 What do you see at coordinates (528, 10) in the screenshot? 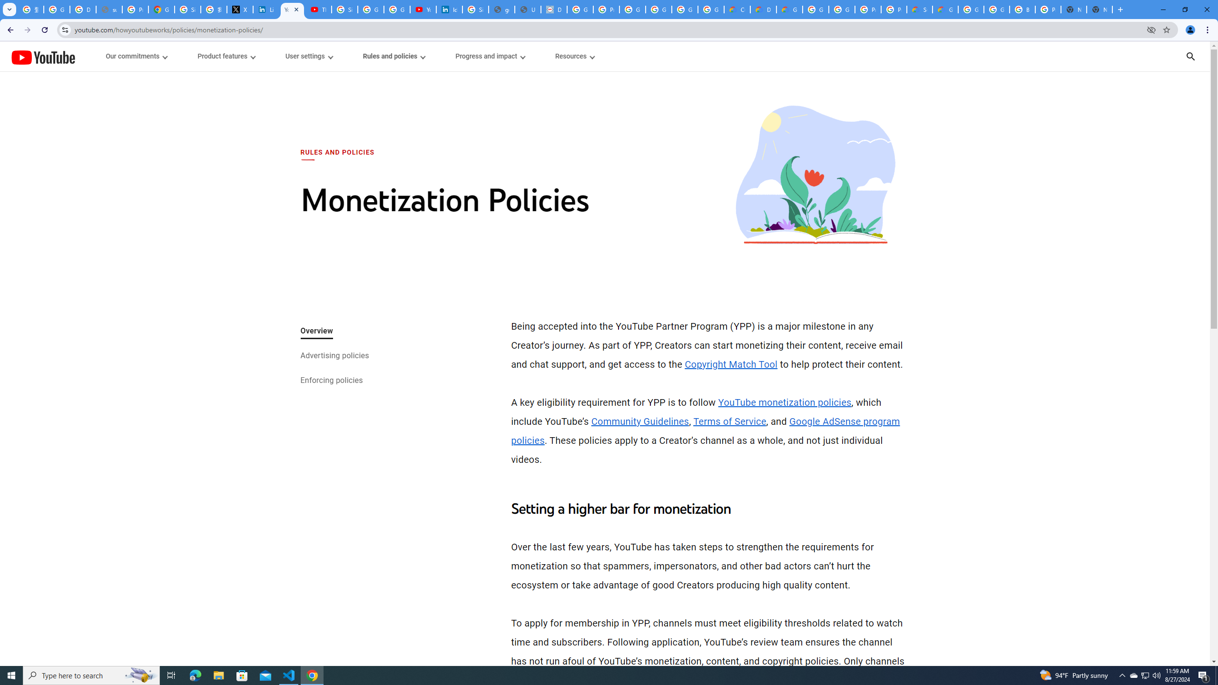
I see `User Details` at bounding box center [528, 10].